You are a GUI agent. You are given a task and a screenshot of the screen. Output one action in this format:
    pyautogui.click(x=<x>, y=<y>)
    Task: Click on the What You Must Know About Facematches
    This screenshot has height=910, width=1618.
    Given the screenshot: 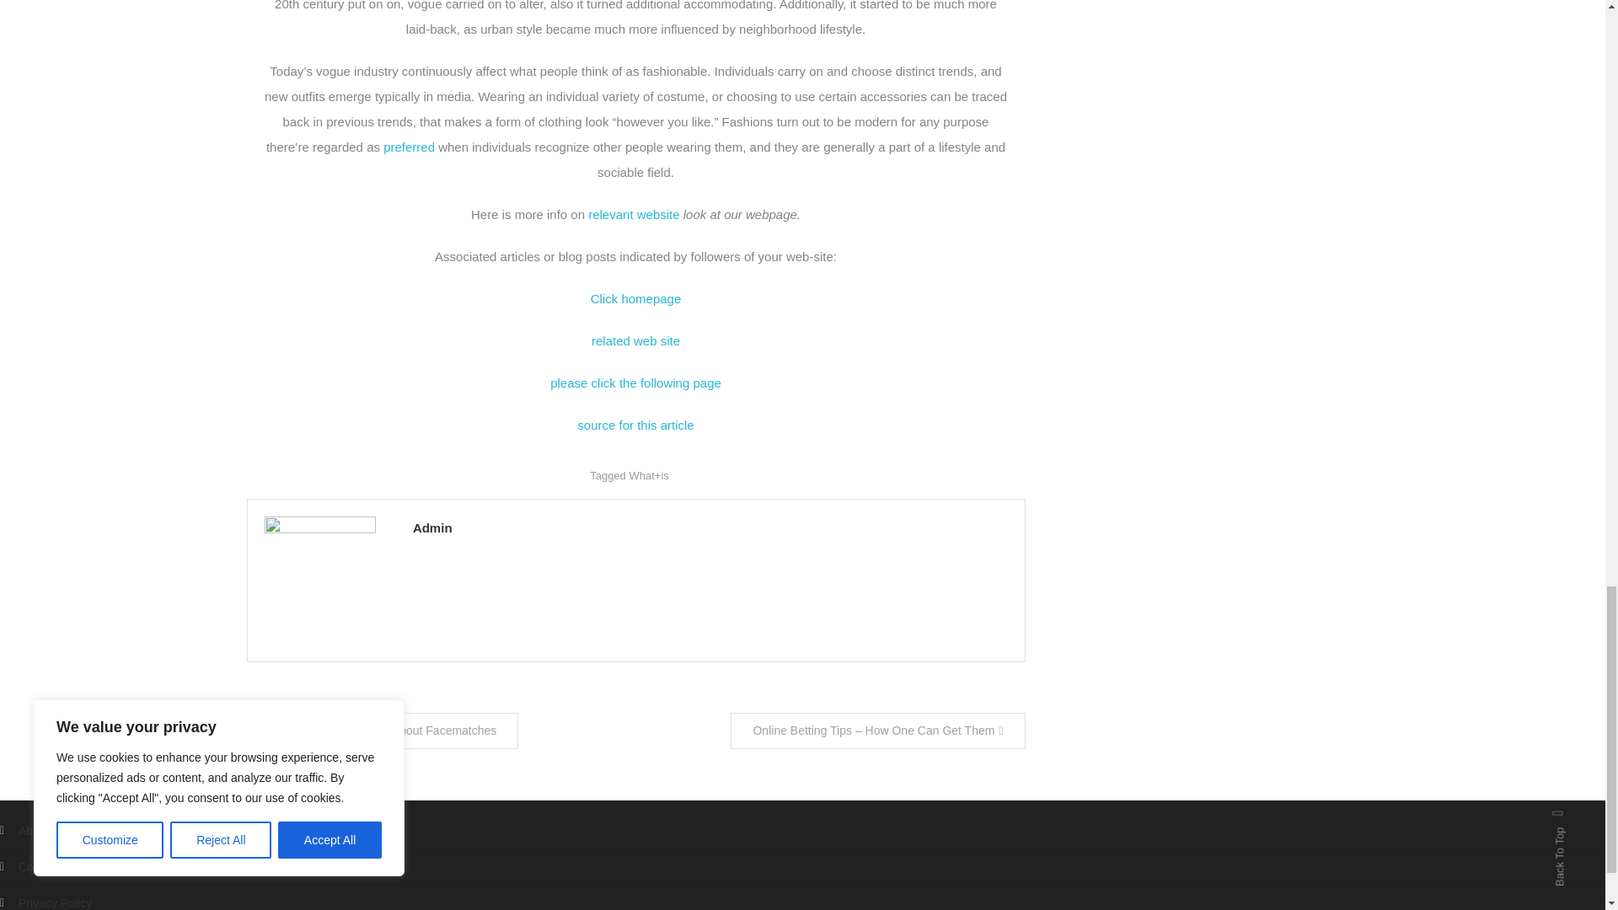 What is the action you would take?
    pyautogui.click(x=381, y=730)
    